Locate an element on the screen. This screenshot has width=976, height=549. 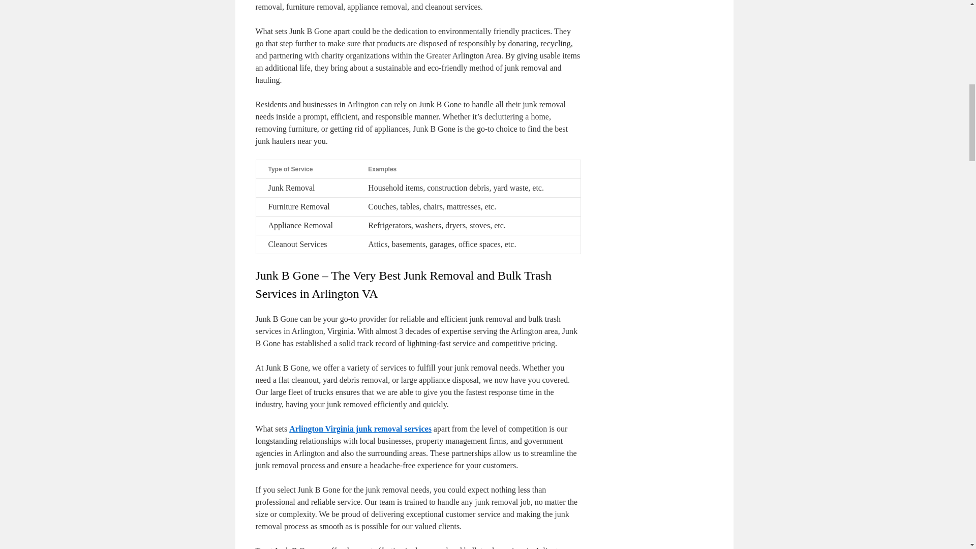
Arlington Virginia junk removal services is located at coordinates (360, 429).